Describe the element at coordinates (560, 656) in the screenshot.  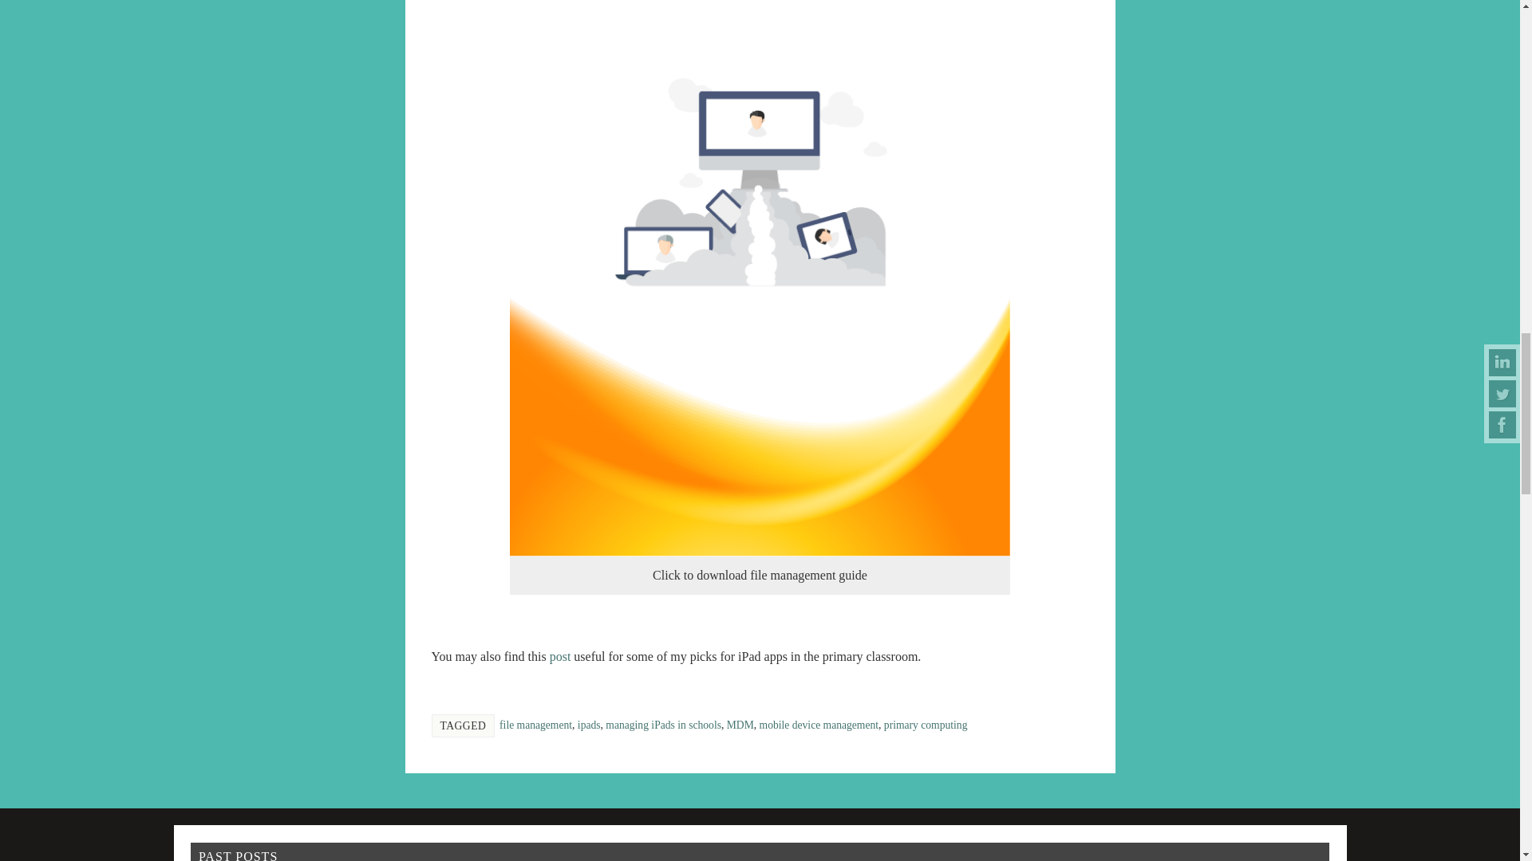
I see `post` at that location.